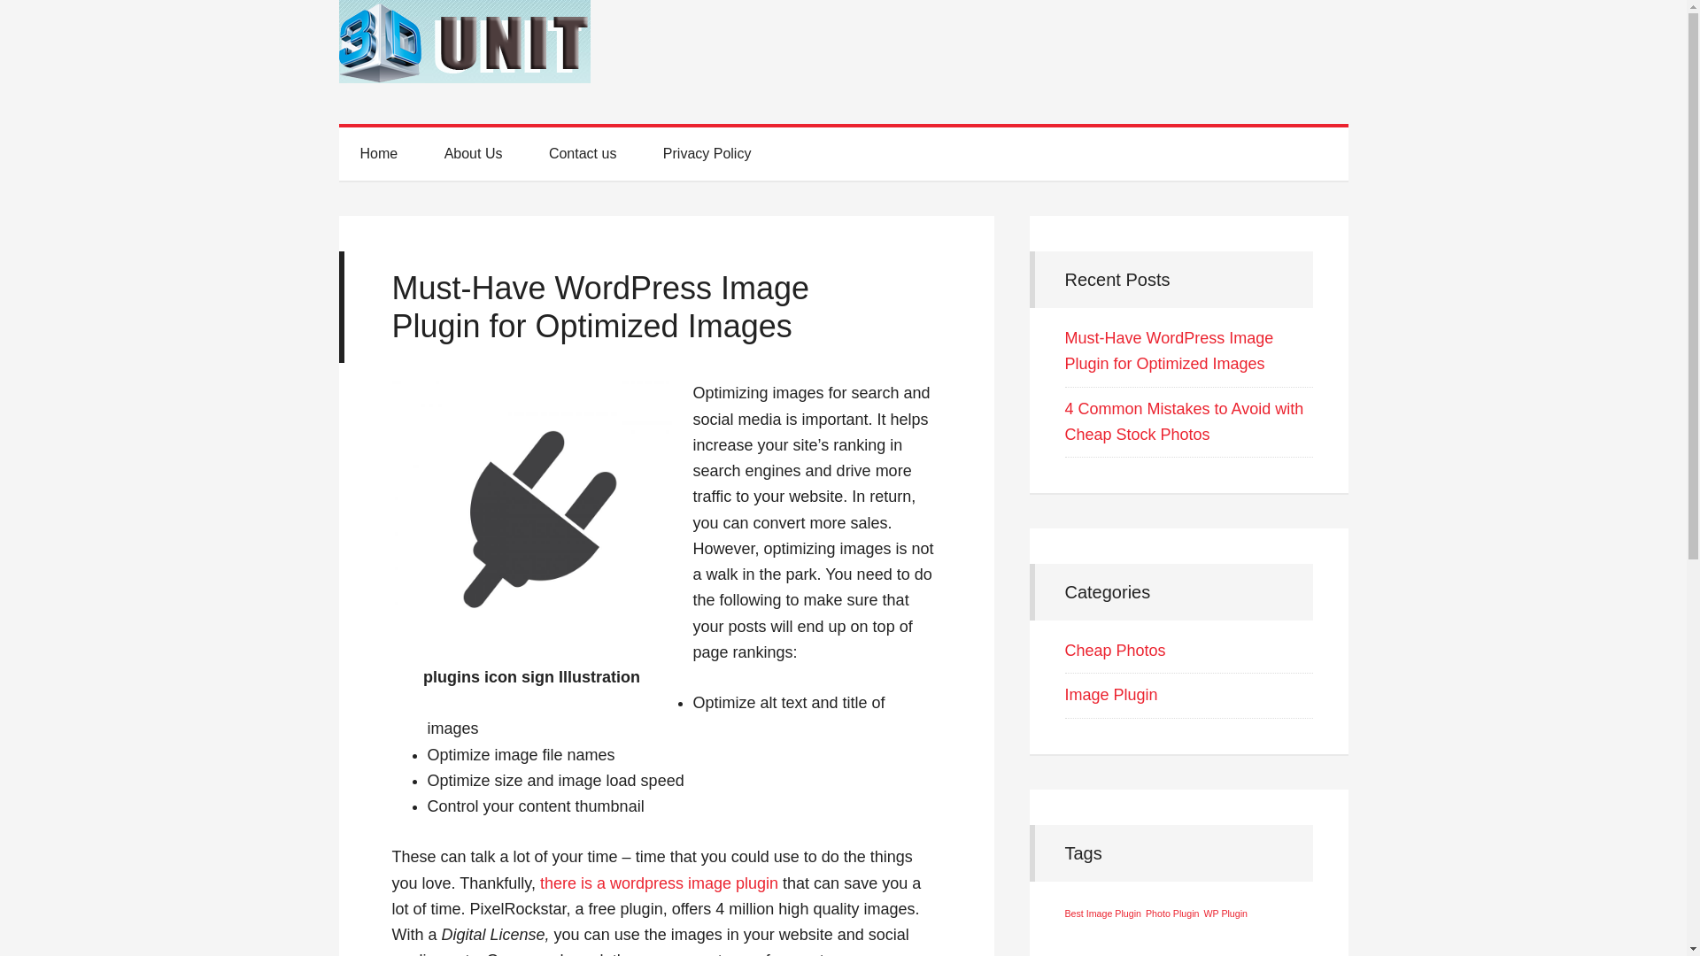  I want to click on there is a wordpress image plugin, so click(659, 883).